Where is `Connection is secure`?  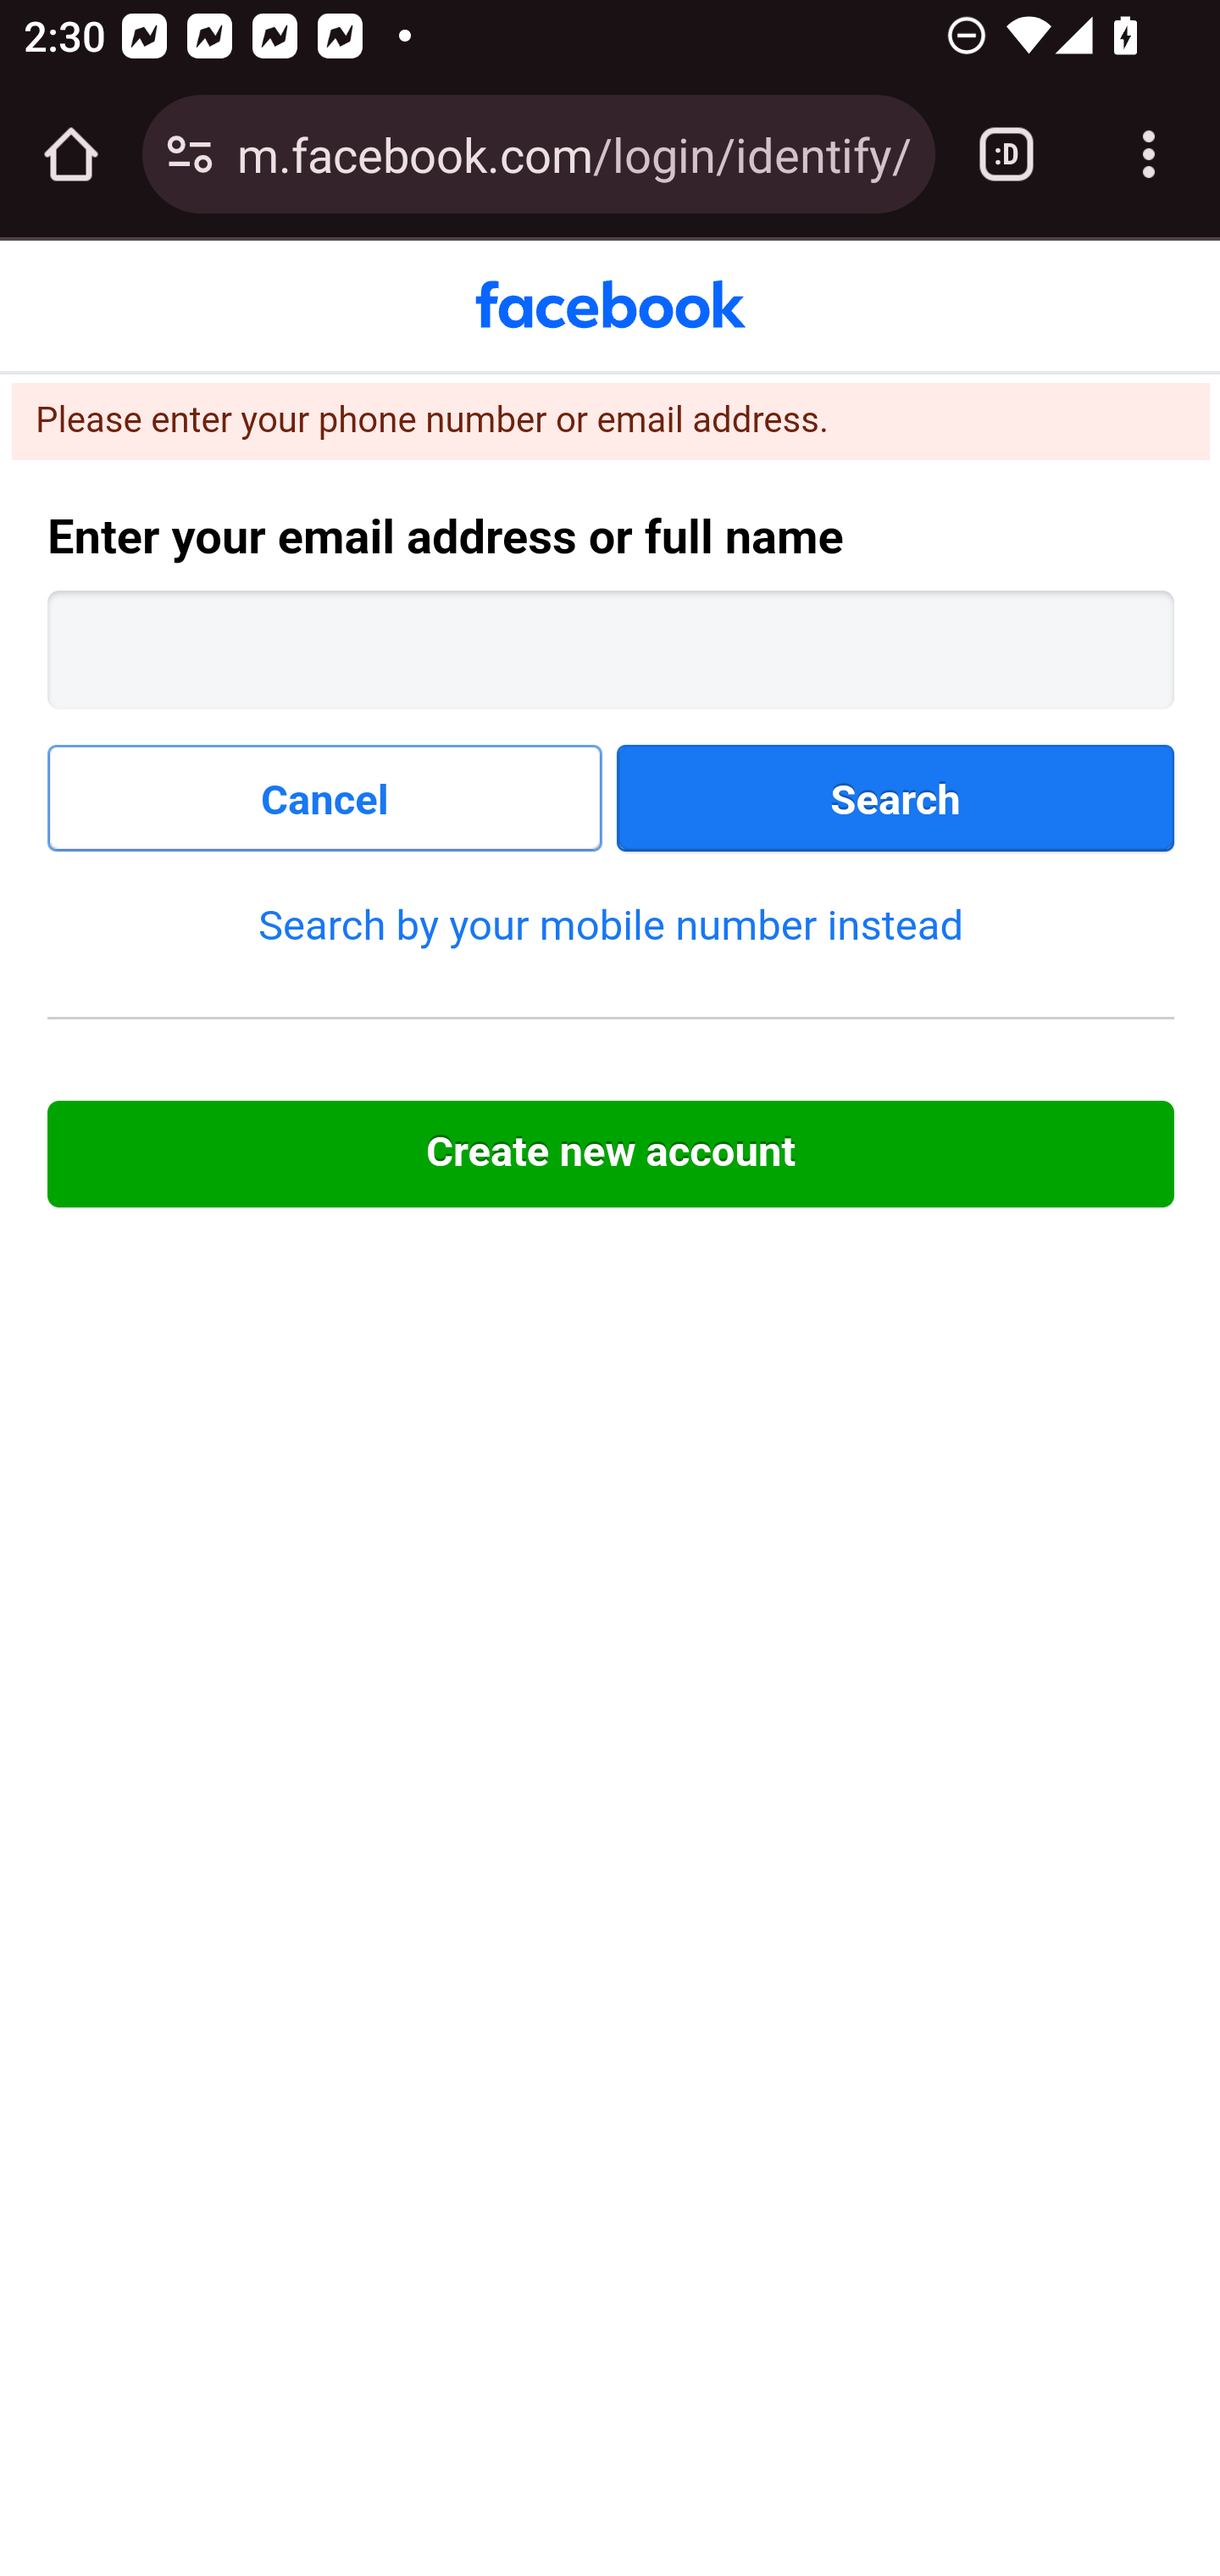
Connection is secure is located at coordinates (190, 154).